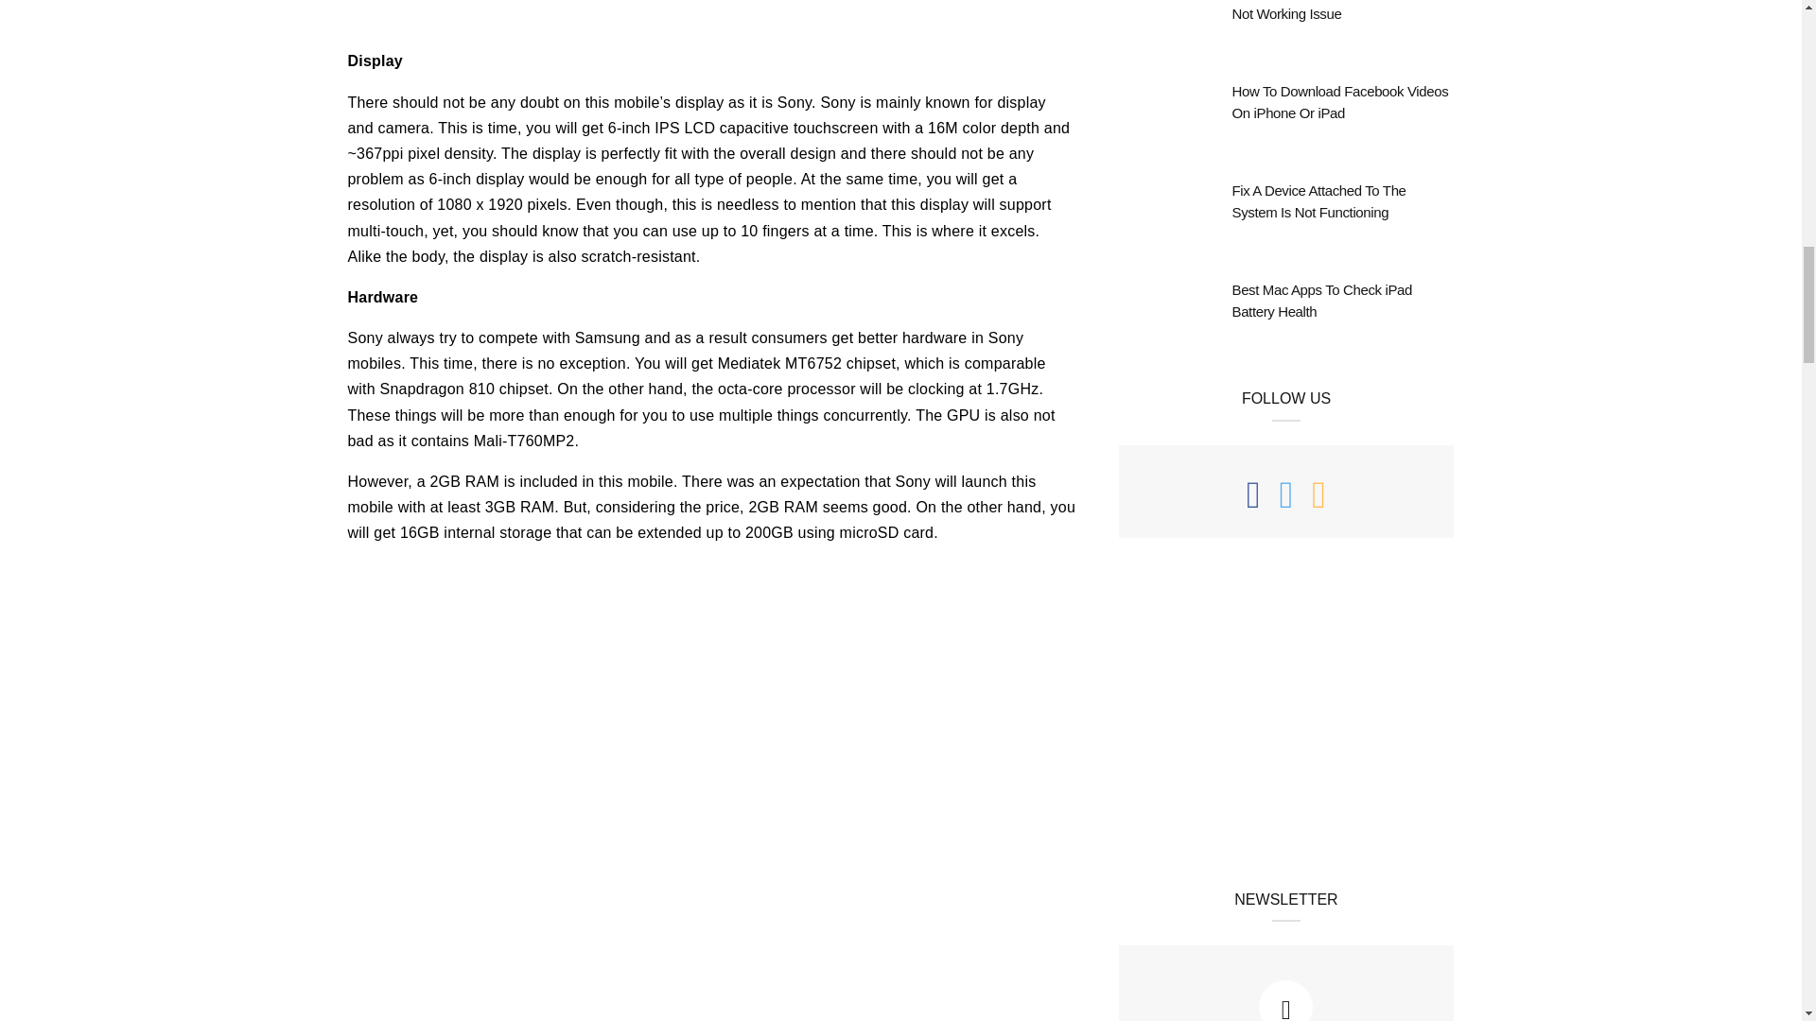 This screenshot has height=1021, width=1816. Describe the element at coordinates (712, 694) in the screenshot. I see `Advertisement` at that location.